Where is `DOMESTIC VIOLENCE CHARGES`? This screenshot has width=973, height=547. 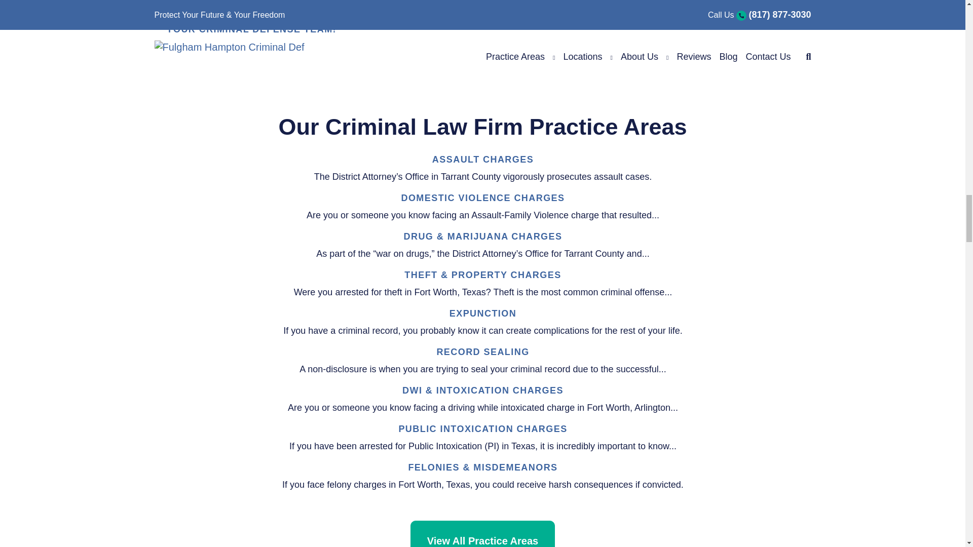 DOMESTIC VIOLENCE CHARGES is located at coordinates (482, 198).